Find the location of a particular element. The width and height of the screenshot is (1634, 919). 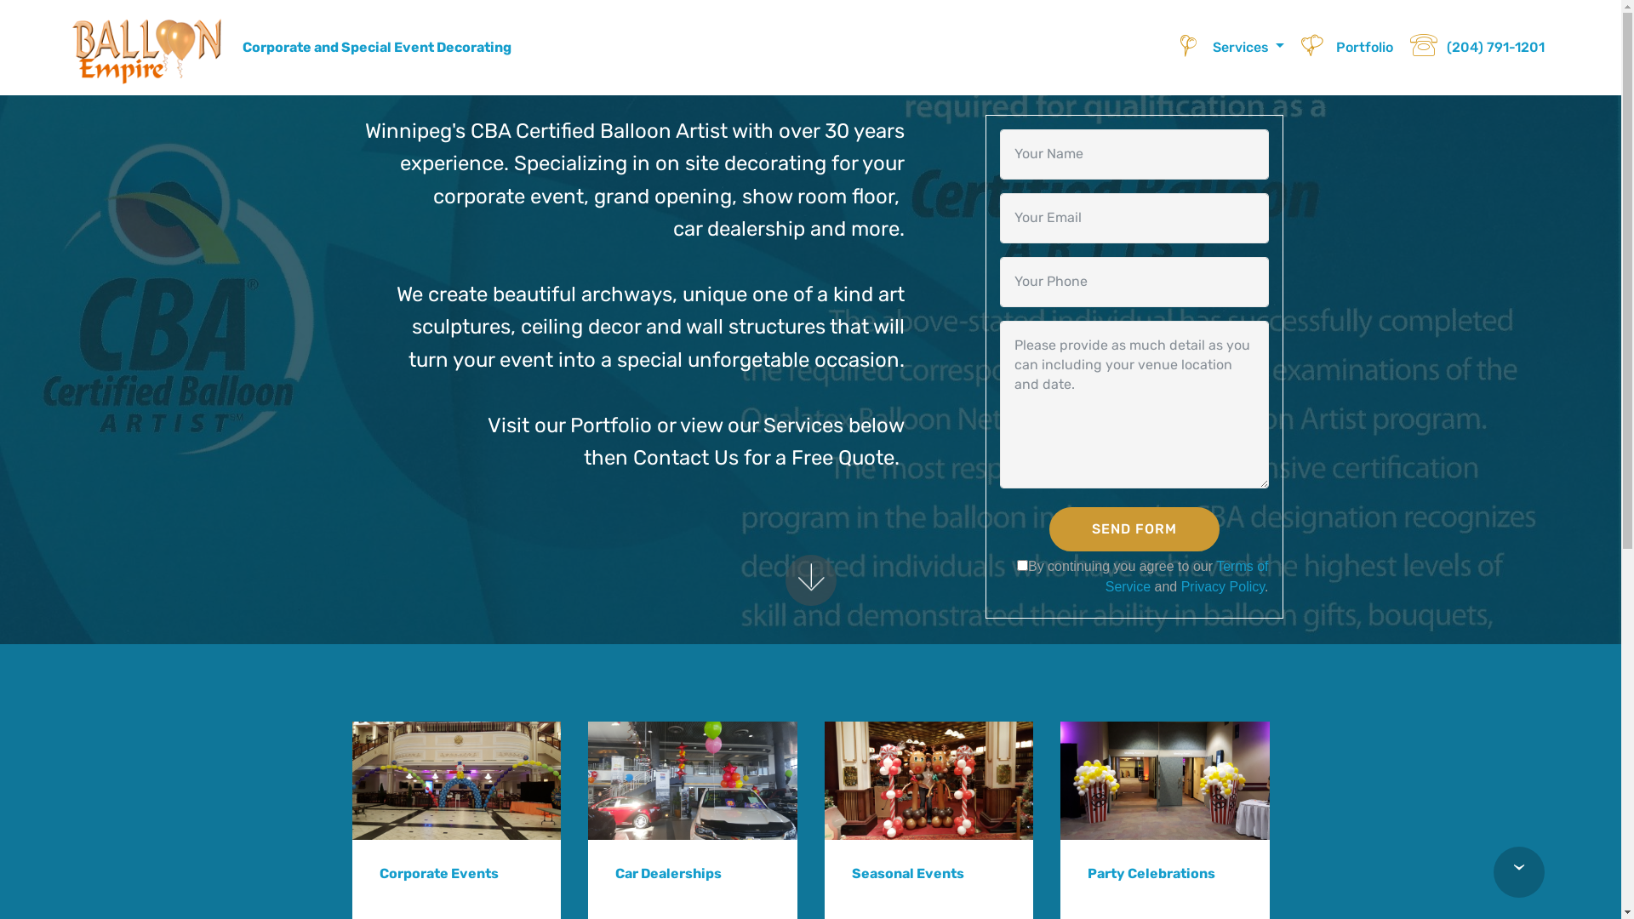

Terms of Service is located at coordinates (1187, 577).